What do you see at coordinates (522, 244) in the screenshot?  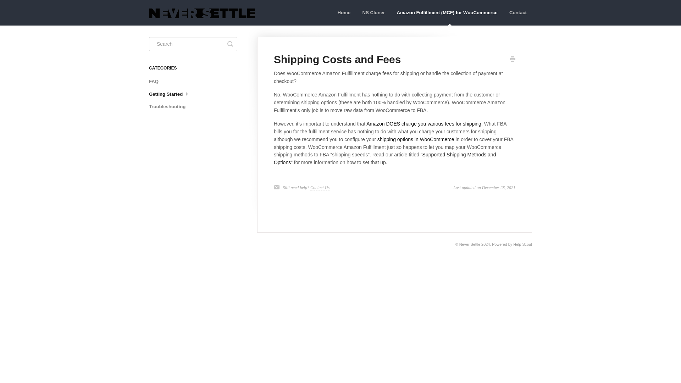 I see `Help Scout` at bounding box center [522, 244].